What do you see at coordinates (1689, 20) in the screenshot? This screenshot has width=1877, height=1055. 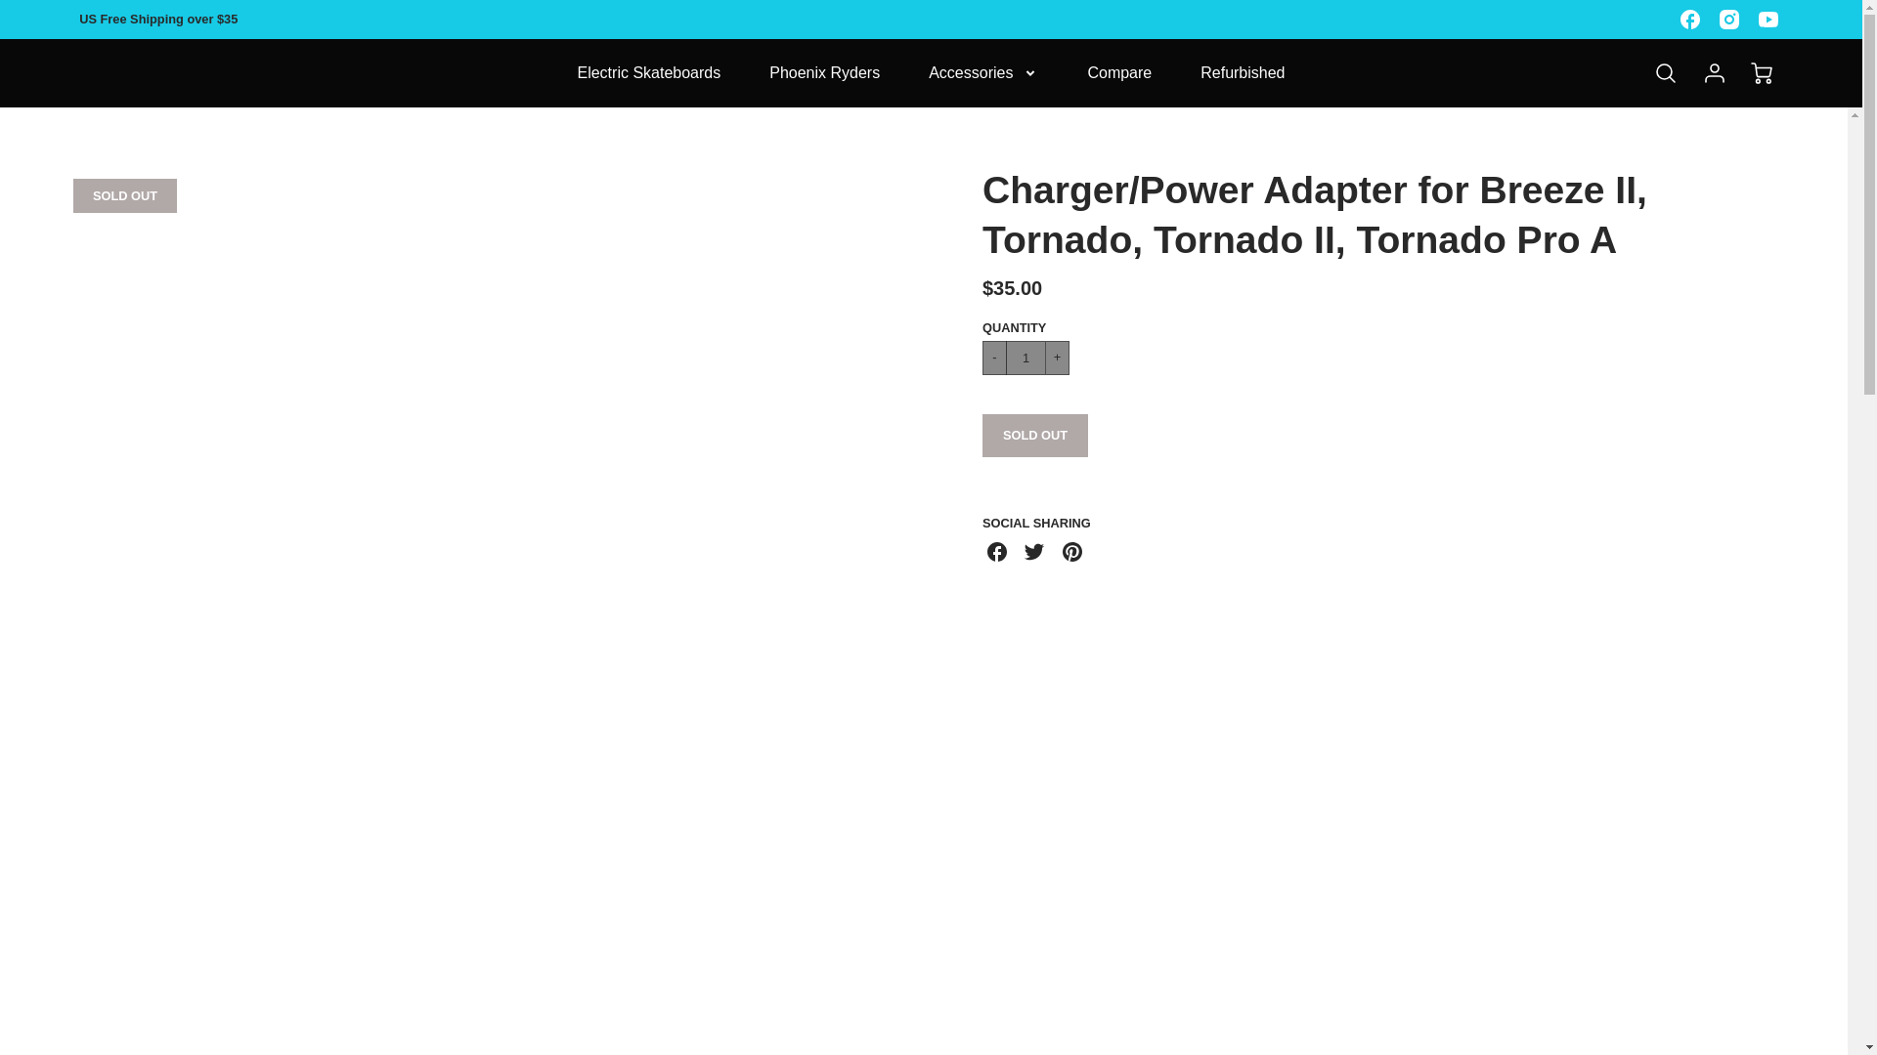 I see `Skatebolt on Facebook` at bounding box center [1689, 20].